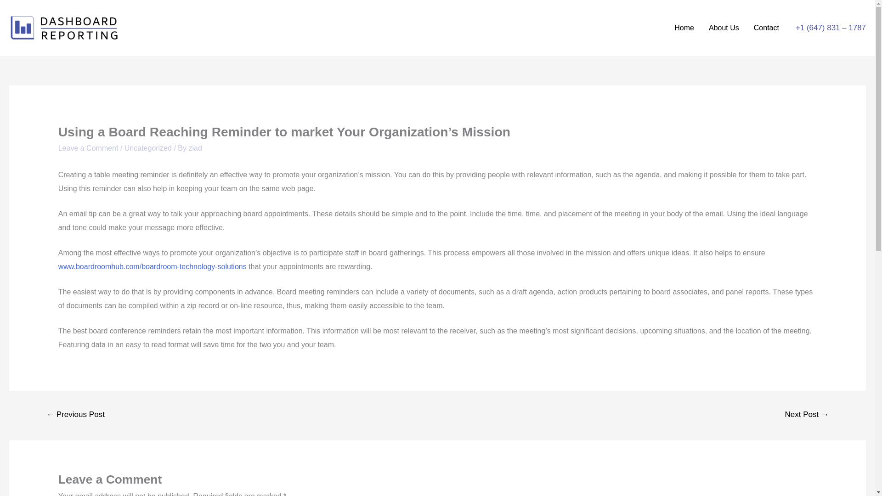 This screenshot has width=882, height=496. What do you see at coordinates (148, 148) in the screenshot?
I see `Uncategorized` at bounding box center [148, 148].